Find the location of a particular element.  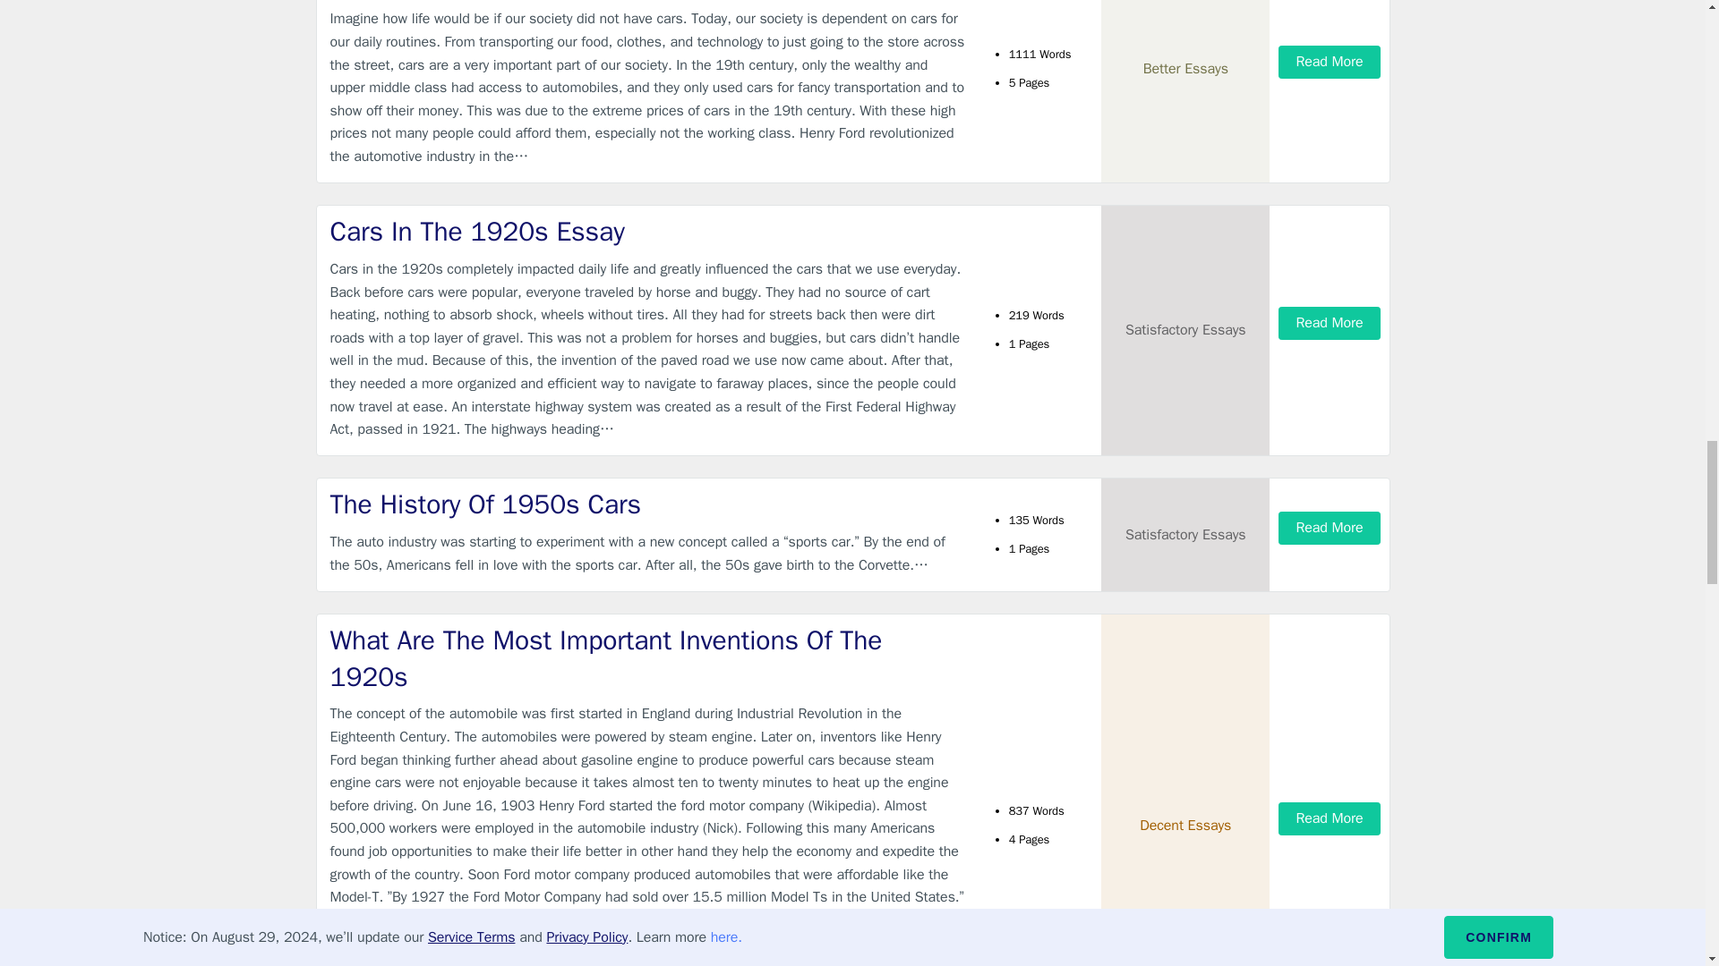

Cars In The 1920s Essay is located at coordinates (648, 231).